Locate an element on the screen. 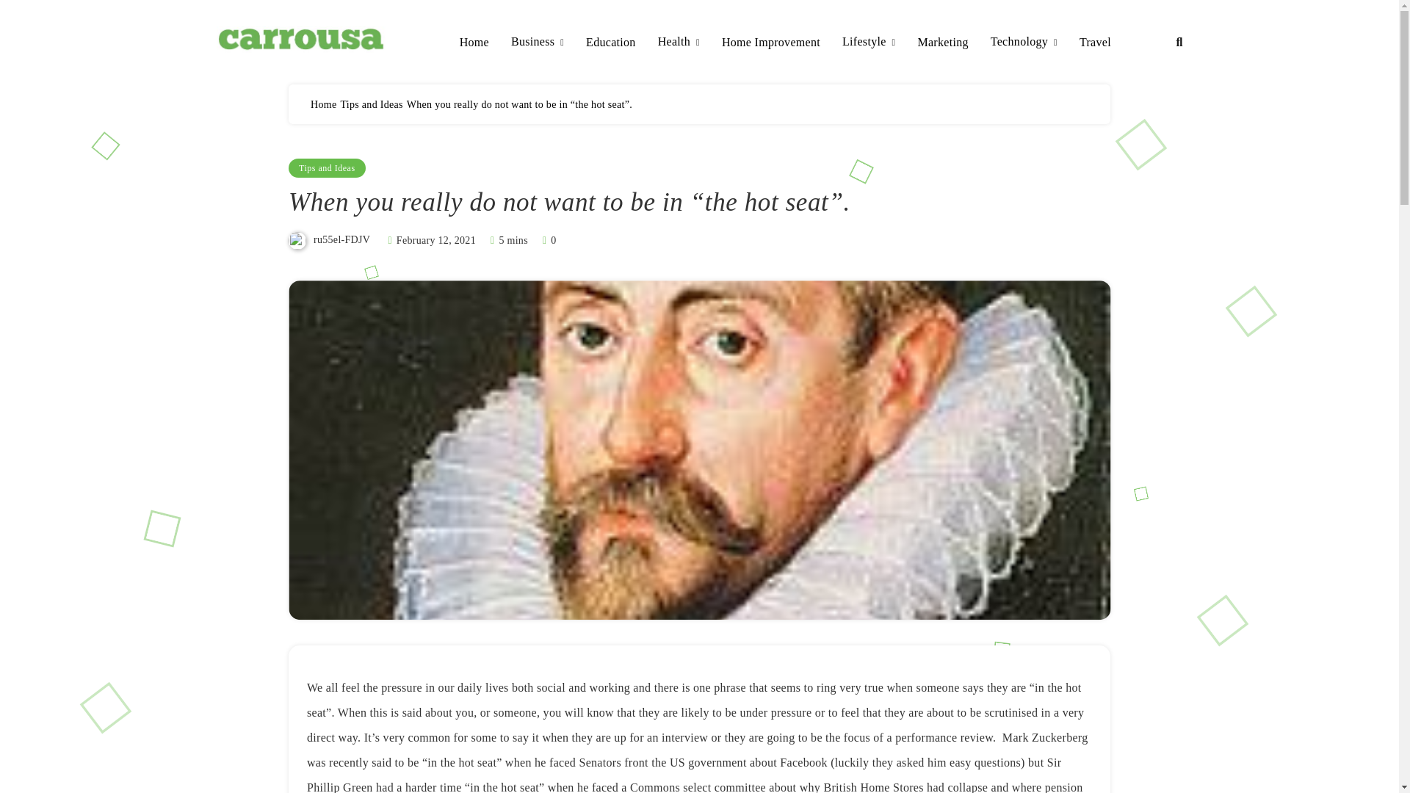  Home Improvement is located at coordinates (771, 43).